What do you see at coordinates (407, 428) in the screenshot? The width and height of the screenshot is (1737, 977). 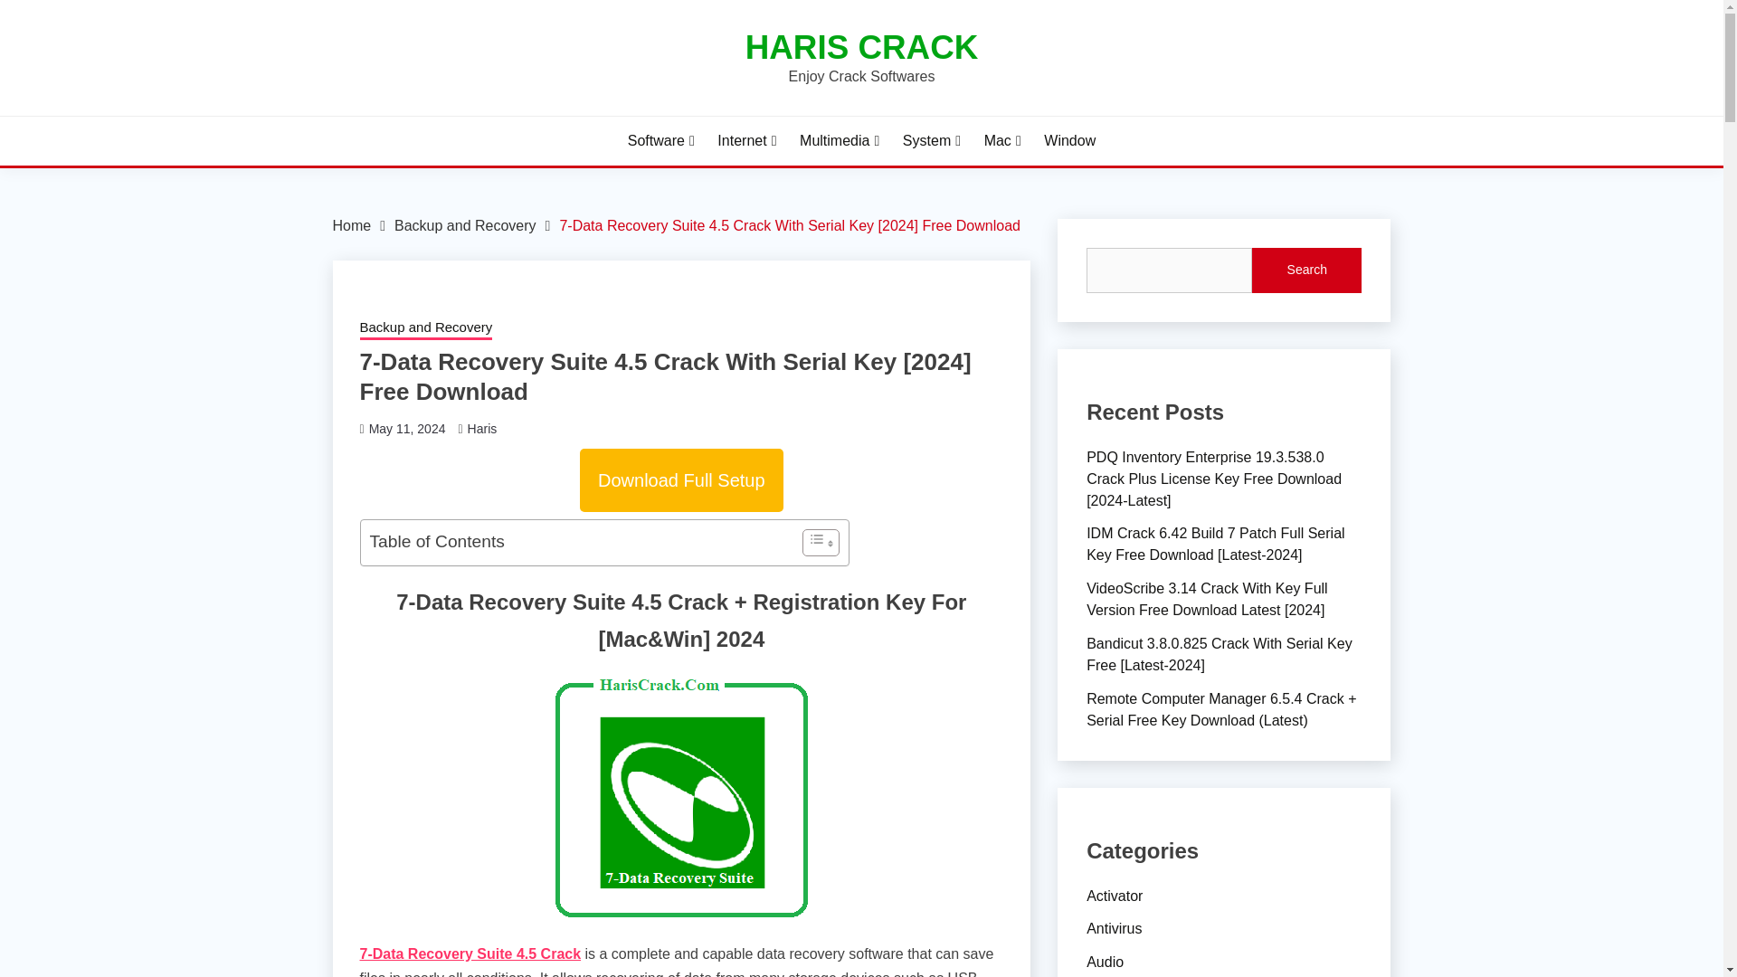 I see `May 11, 2024` at bounding box center [407, 428].